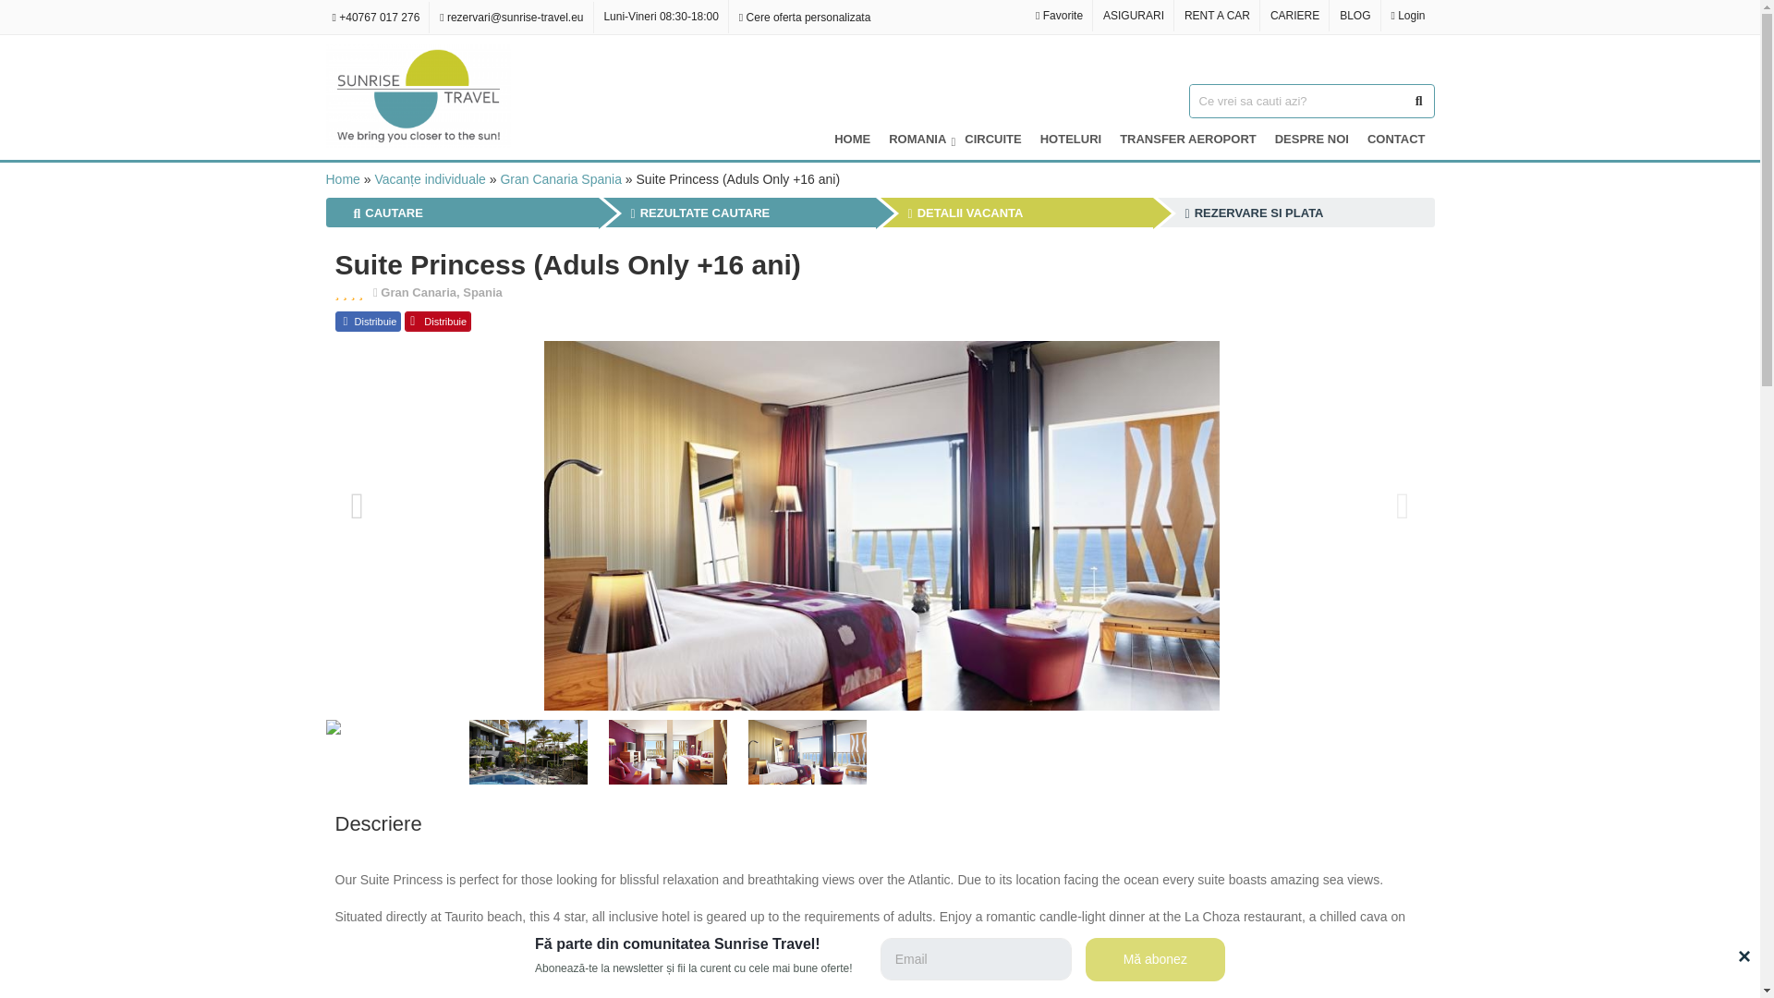  What do you see at coordinates (561, 178) in the screenshot?
I see `Gran Canaria Spania` at bounding box center [561, 178].